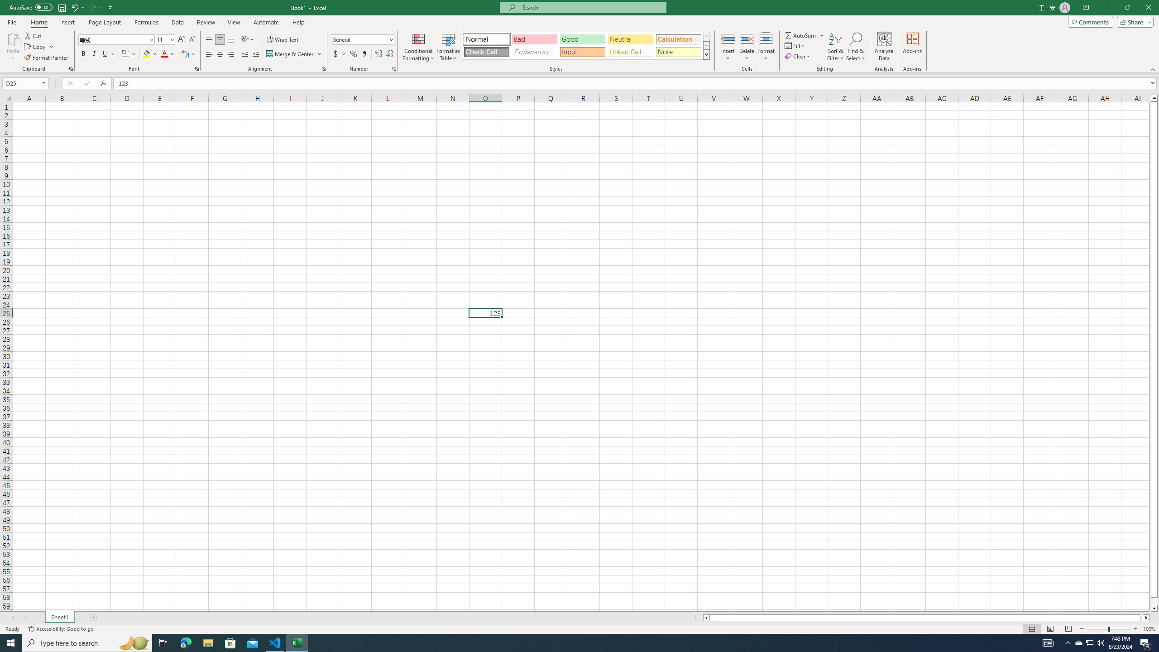 The height and width of the screenshot is (652, 1159). Describe the element at coordinates (340, 54) in the screenshot. I see `Accounting Number Format` at that location.